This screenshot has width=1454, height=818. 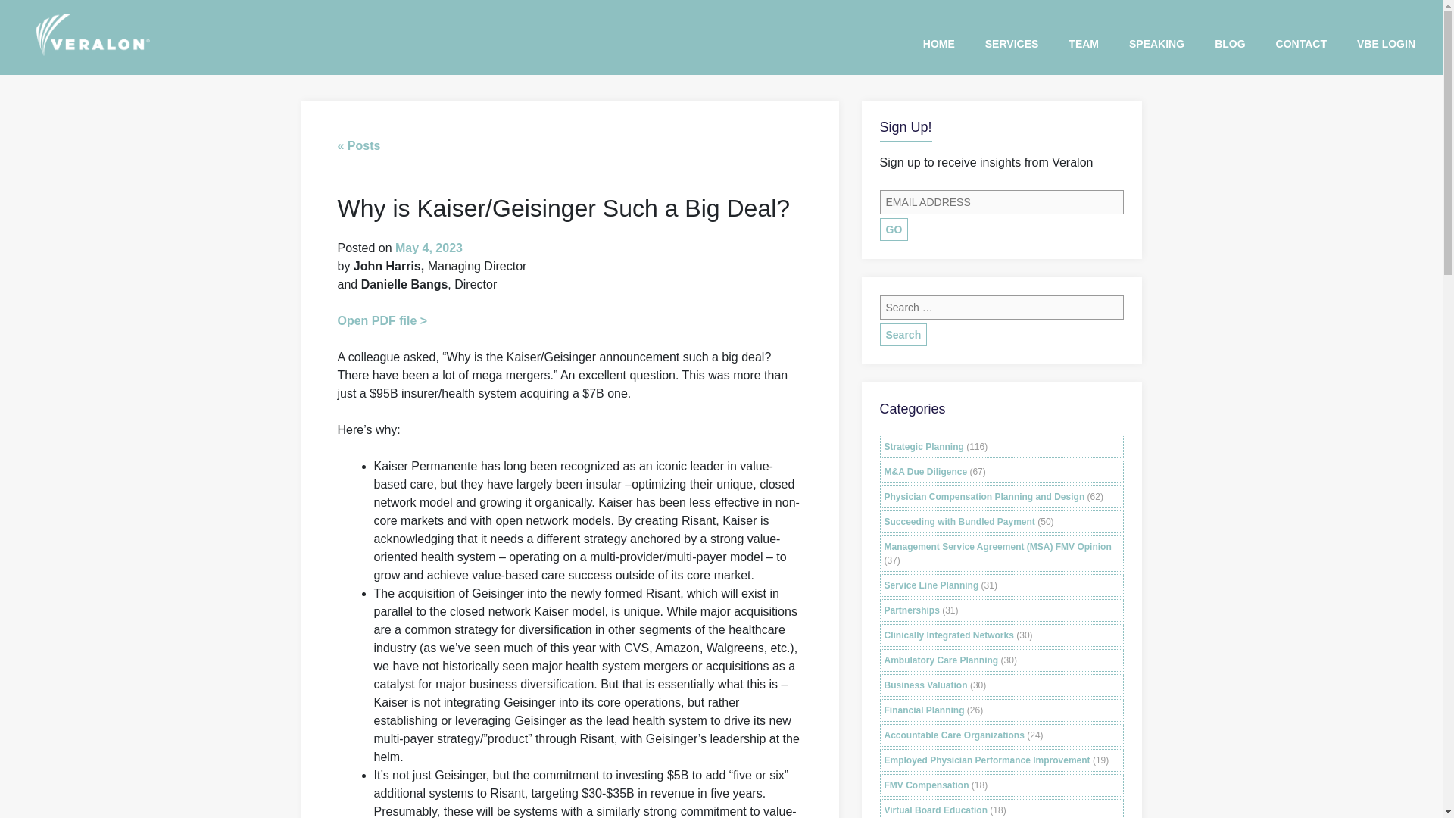 What do you see at coordinates (959, 521) in the screenshot?
I see `Succeeding with Bundled Payment` at bounding box center [959, 521].